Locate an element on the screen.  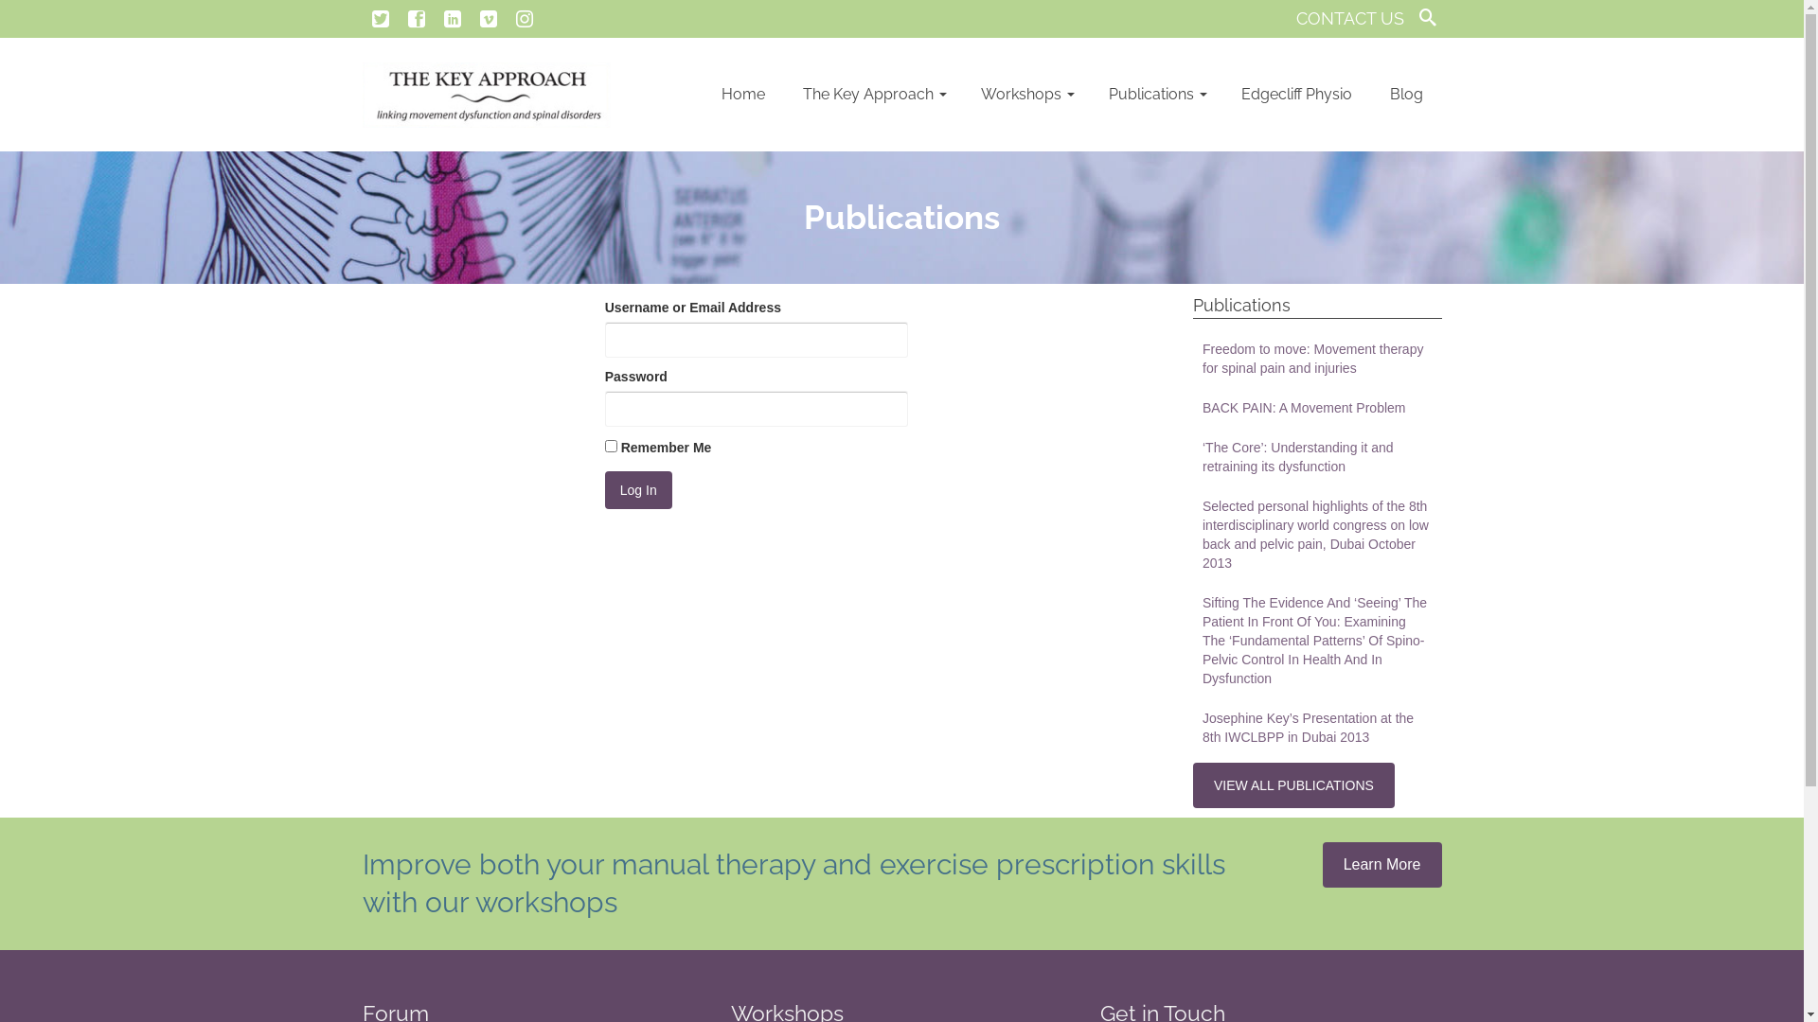
Home is located at coordinates (743, 95).